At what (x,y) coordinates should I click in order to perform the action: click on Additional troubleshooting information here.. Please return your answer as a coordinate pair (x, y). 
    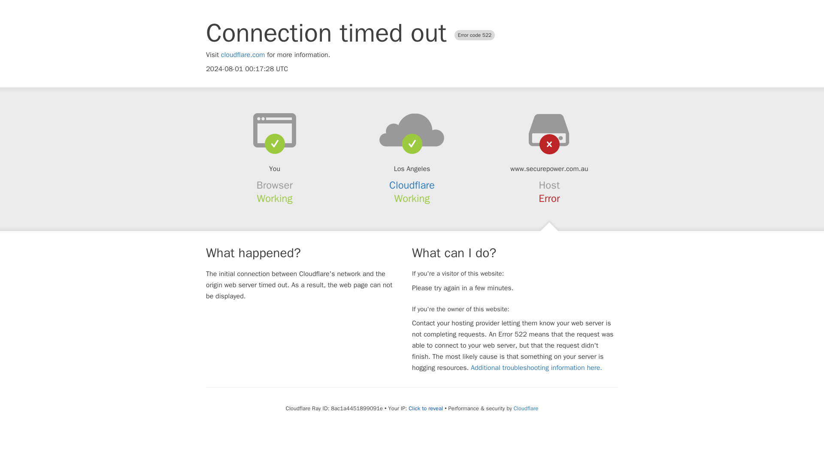
    Looking at the image, I should click on (536, 368).